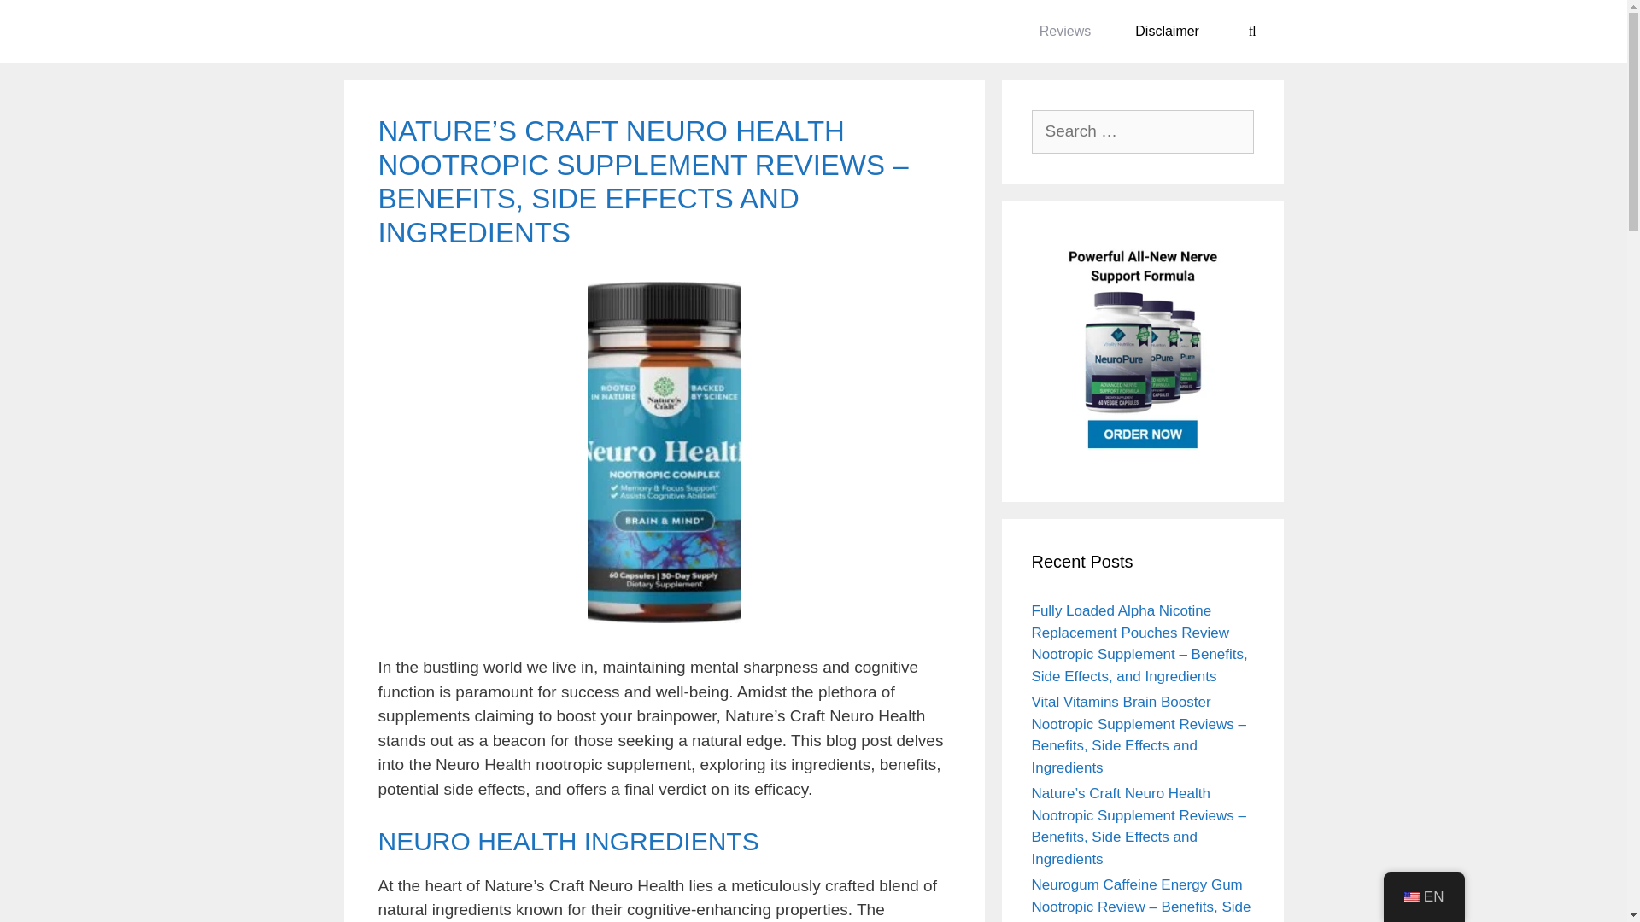 The image size is (1640, 922). I want to click on Disclaimer, so click(1167, 32).